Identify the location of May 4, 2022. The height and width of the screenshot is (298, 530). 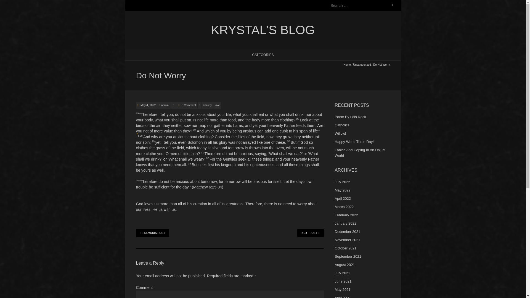
(148, 105).